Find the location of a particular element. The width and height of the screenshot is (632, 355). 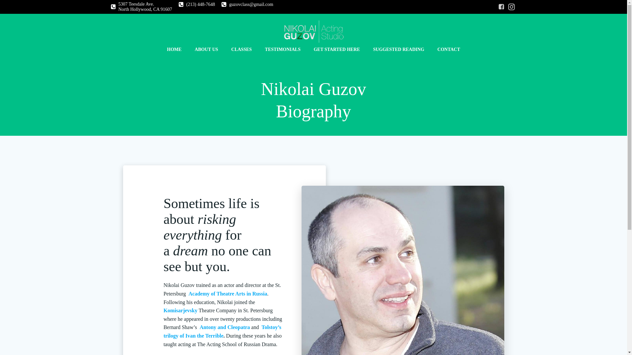

ABOUT US is located at coordinates (206, 49).